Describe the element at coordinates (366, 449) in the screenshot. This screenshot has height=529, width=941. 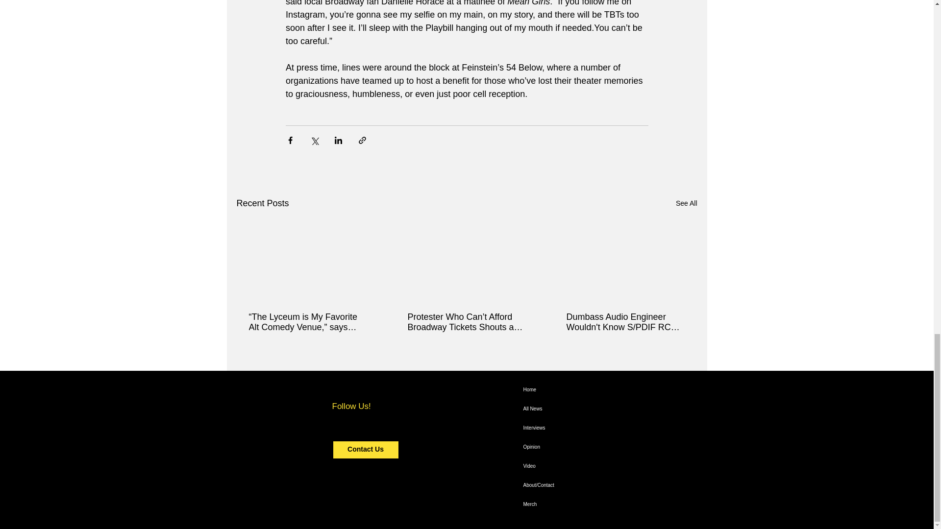
I see `Contact Us` at that location.